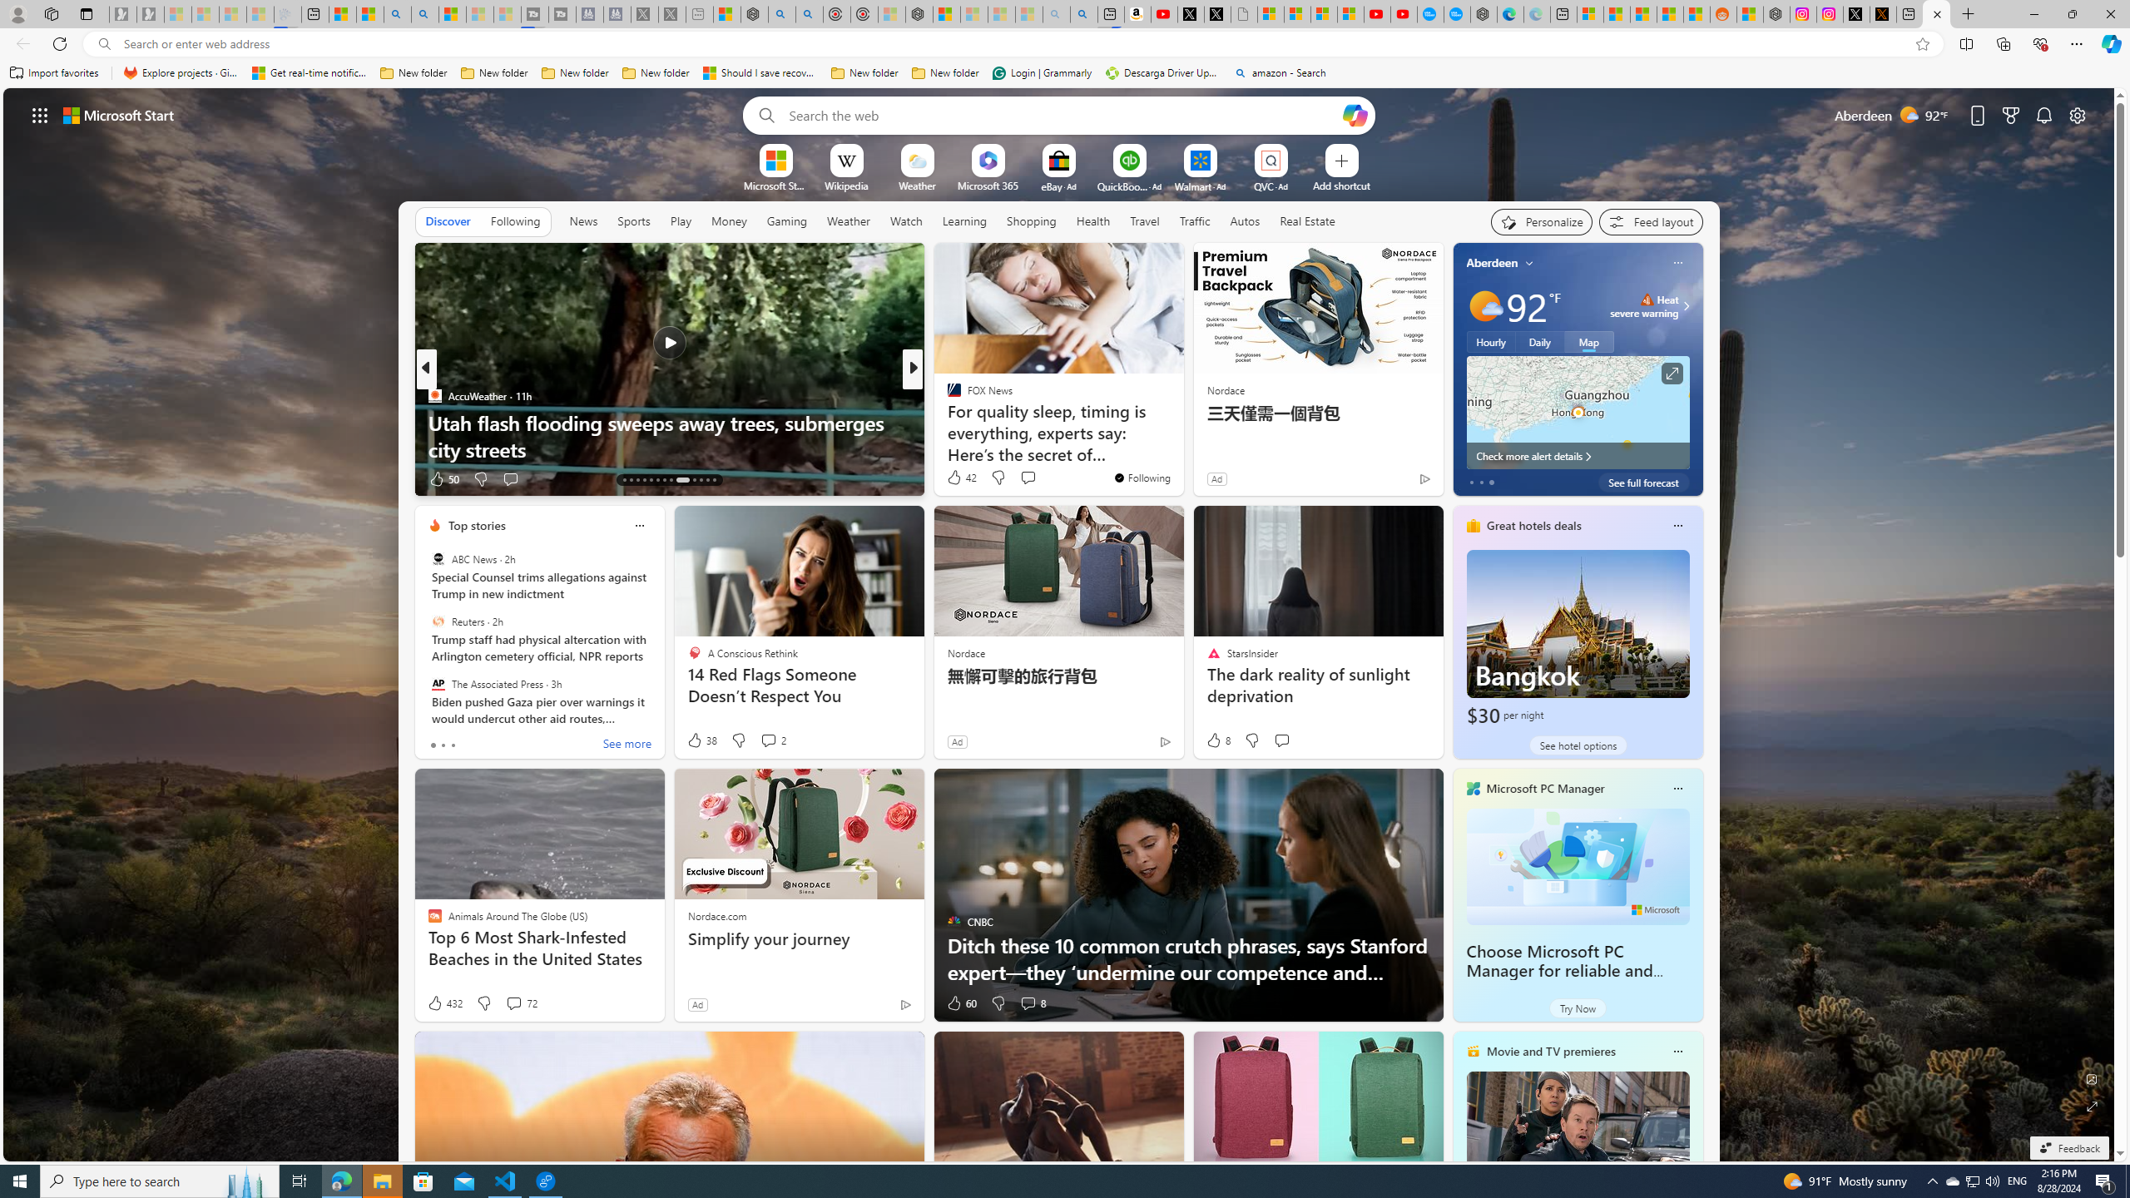 Image resolution: width=2130 pixels, height=1198 pixels. I want to click on The Wall Street Journal, so click(946, 422).